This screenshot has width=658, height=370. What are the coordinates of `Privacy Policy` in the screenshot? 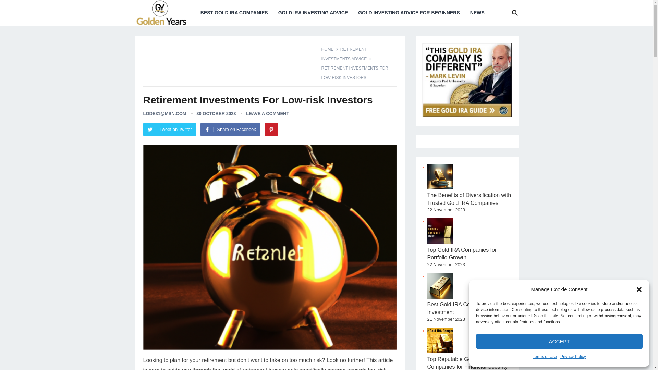 It's located at (573, 357).